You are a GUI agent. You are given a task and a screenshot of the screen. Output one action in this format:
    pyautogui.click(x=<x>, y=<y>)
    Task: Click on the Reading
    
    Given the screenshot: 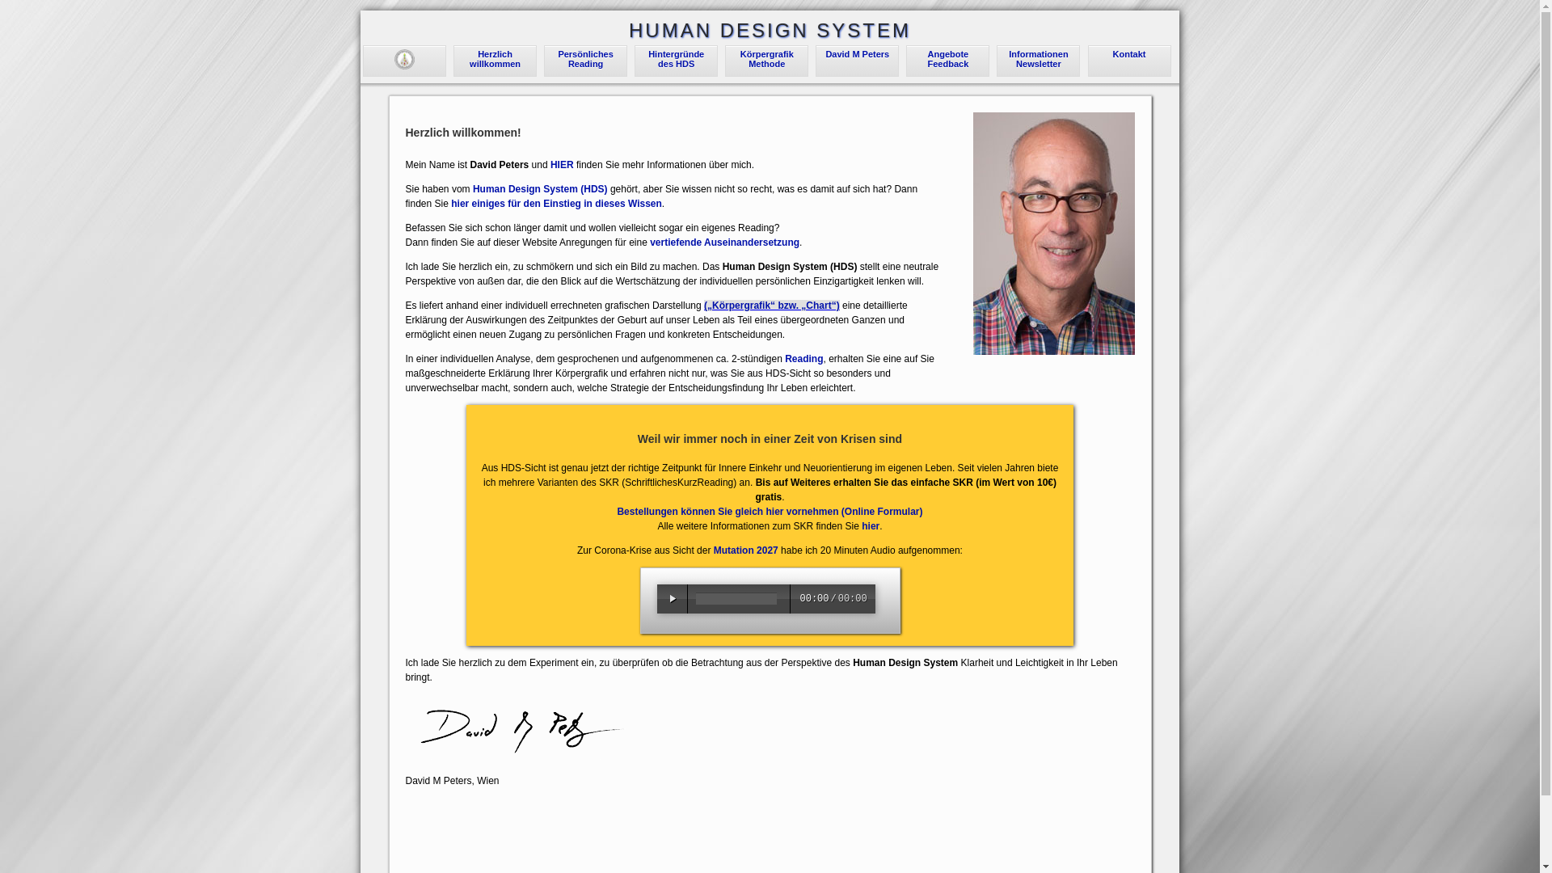 What is the action you would take?
    pyautogui.click(x=803, y=359)
    